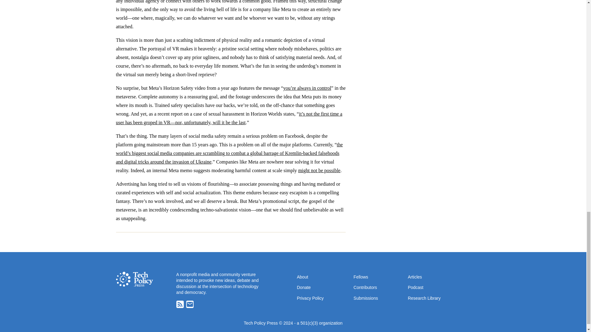  Describe the element at coordinates (319, 170) in the screenshot. I see `might not be possible` at that location.